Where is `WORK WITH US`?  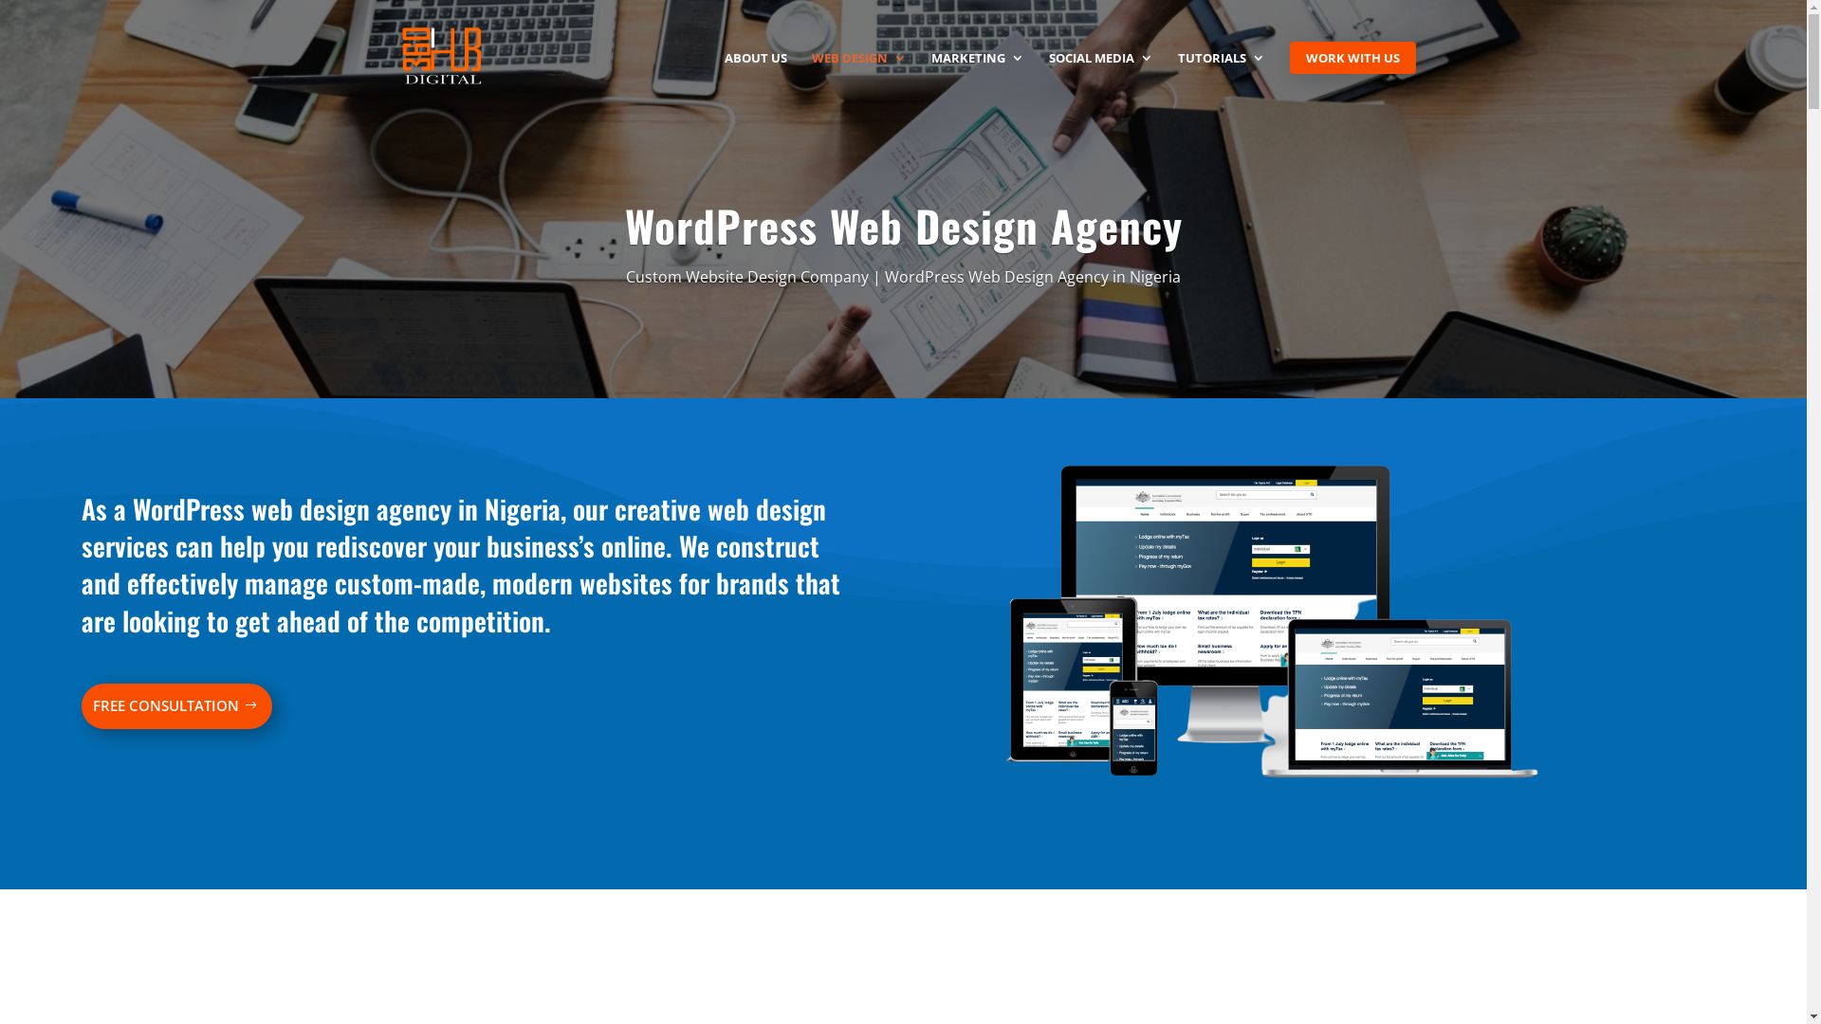
WORK WITH US is located at coordinates (1352, 57).